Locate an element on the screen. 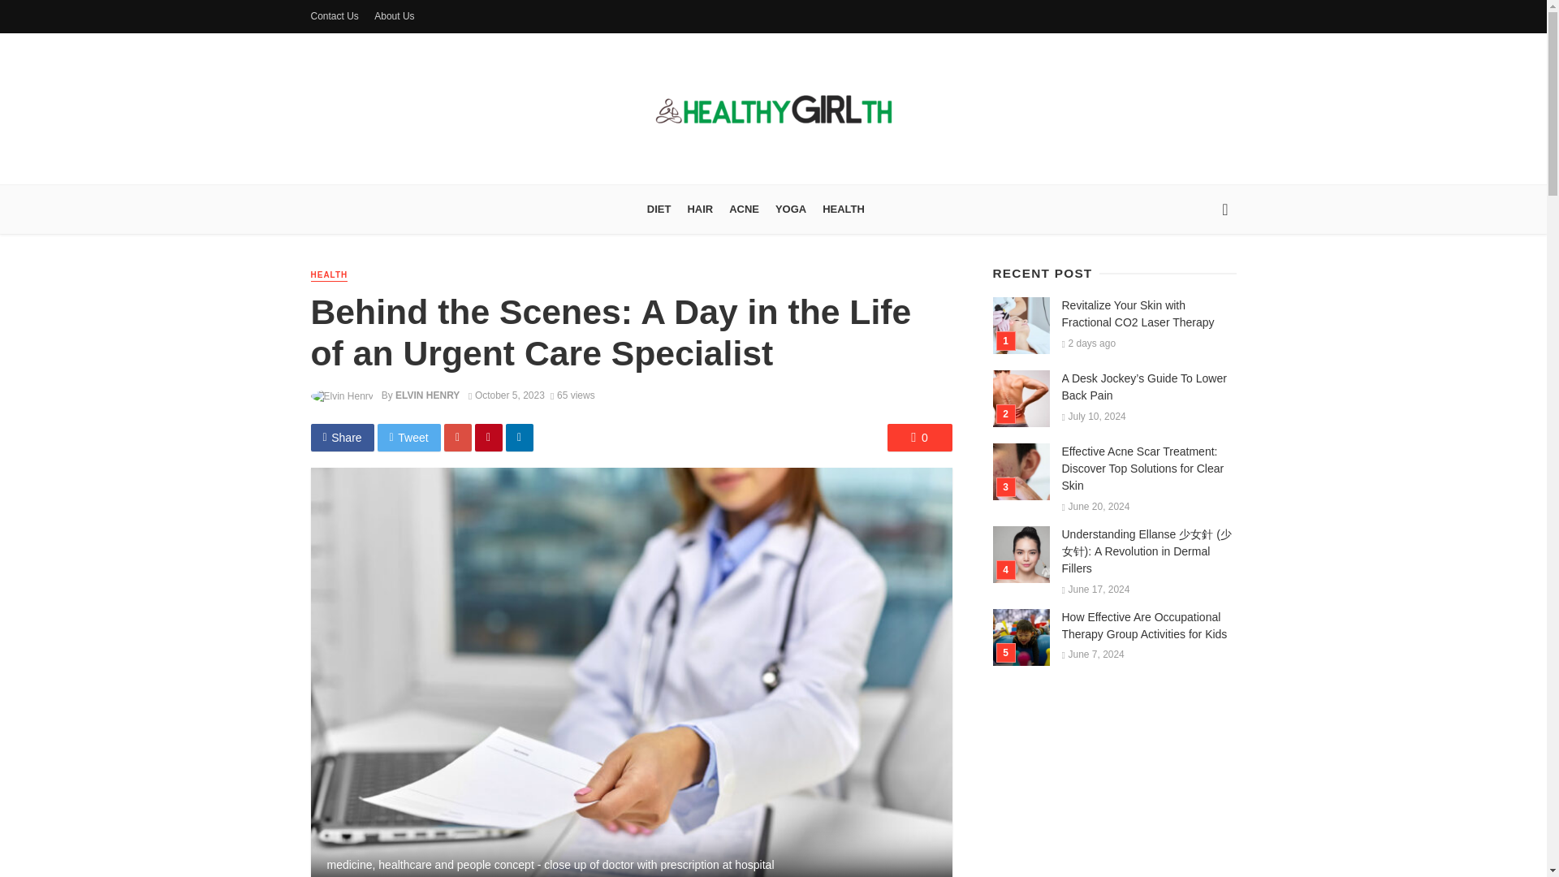  ELVIN HENRY is located at coordinates (427, 395).